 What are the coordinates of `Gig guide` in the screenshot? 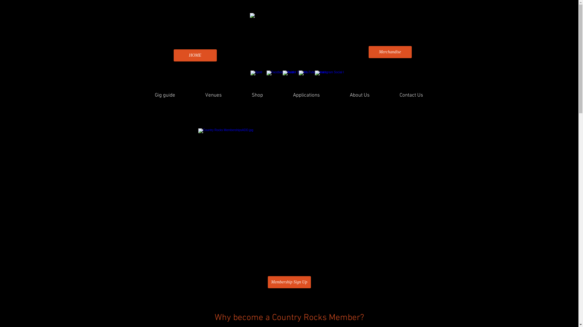 It's located at (165, 95).